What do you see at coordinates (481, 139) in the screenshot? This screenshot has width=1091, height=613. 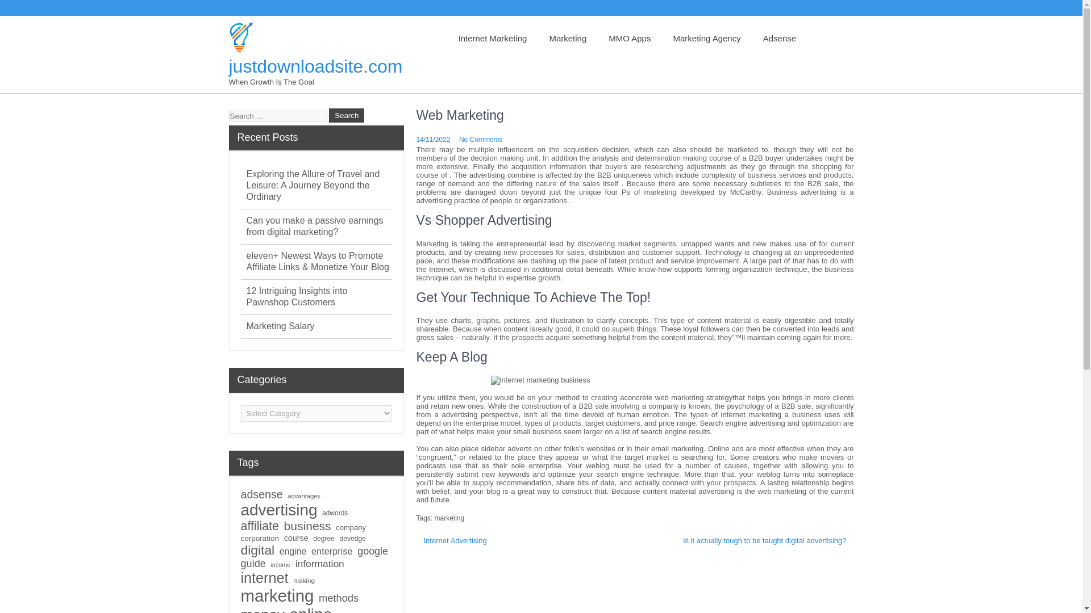 I see `No Comments` at bounding box center [481, 139].